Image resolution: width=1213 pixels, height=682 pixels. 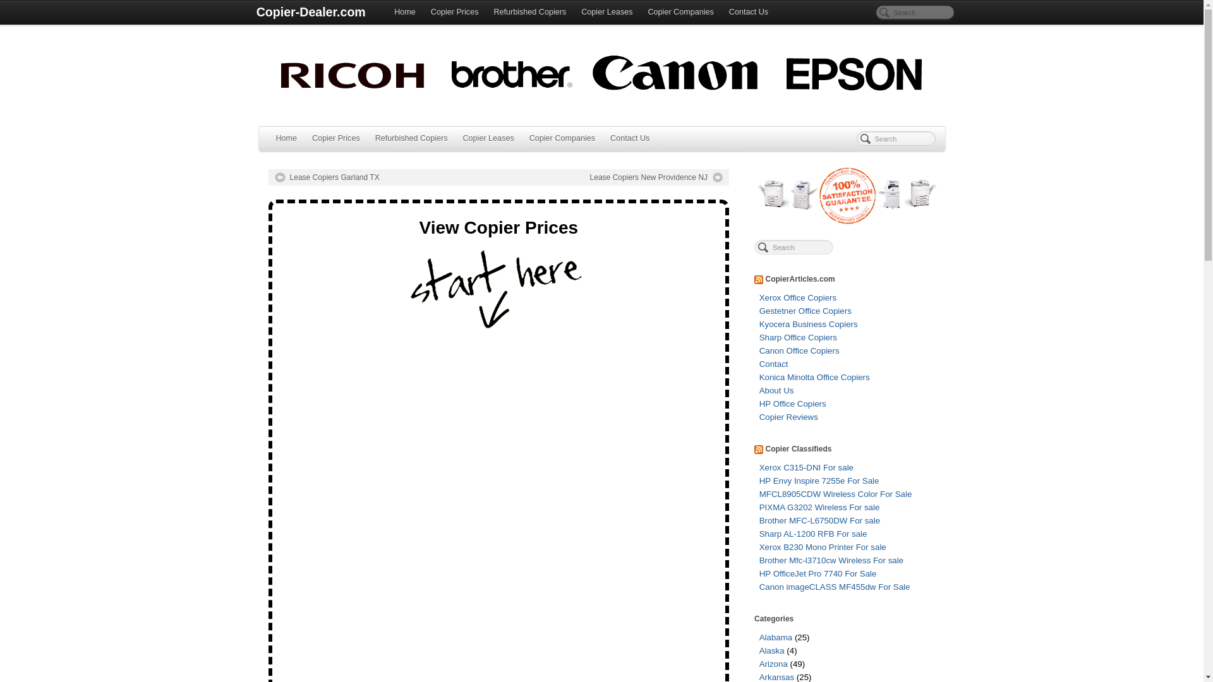 What do you see at coordinates (808, 324) in the screenshot?
I see `Kyocera Business Copiers` at bounding box center [808, 324].